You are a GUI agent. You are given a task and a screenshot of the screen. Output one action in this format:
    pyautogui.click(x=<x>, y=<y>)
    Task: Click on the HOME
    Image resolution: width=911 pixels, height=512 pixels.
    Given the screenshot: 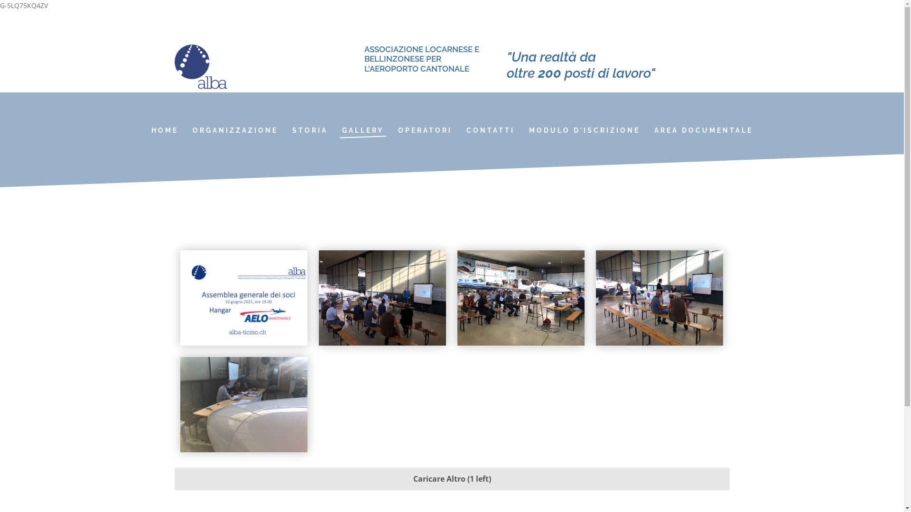 What is the action you would take?
    pyautogui.click(x=165, y=130)
    